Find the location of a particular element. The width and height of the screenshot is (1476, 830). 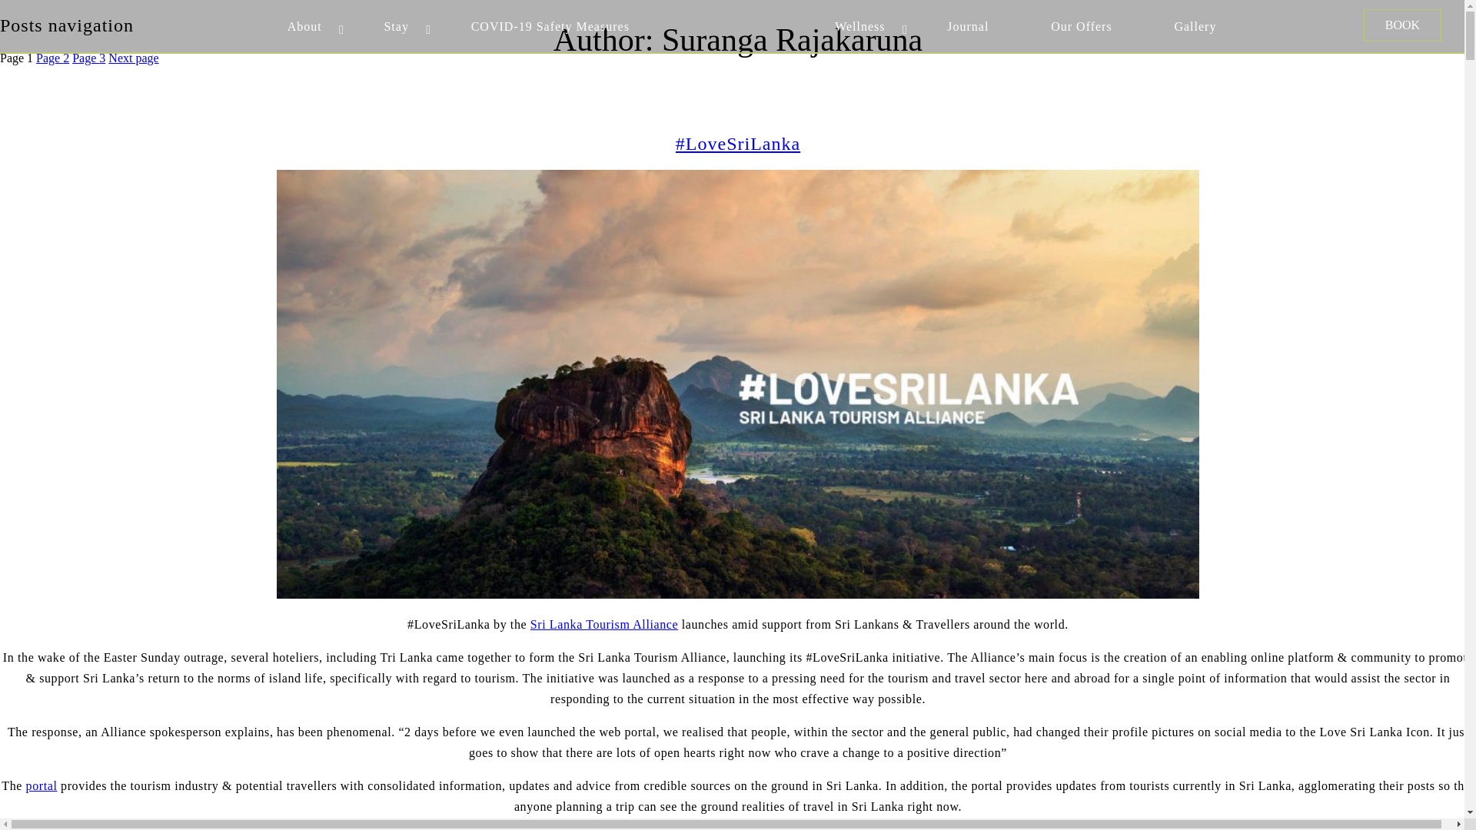

Wellness is located at coordinates (859, 26).